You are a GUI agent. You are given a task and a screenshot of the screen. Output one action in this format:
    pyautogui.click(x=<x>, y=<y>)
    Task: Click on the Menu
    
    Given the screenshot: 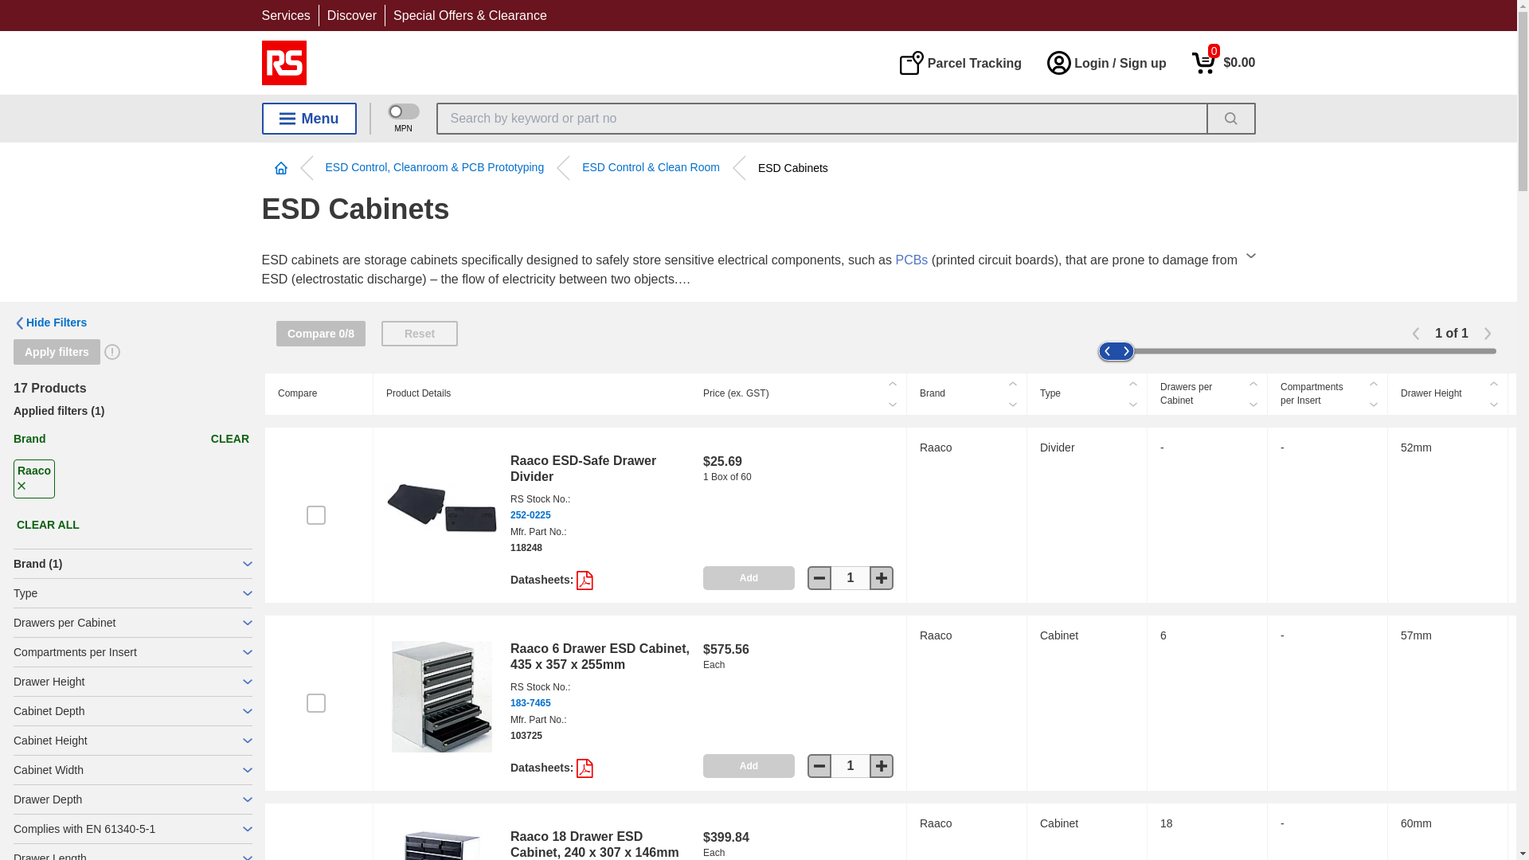 What is the action you would take?
    pyautogui.click(x=309, y=118)
    